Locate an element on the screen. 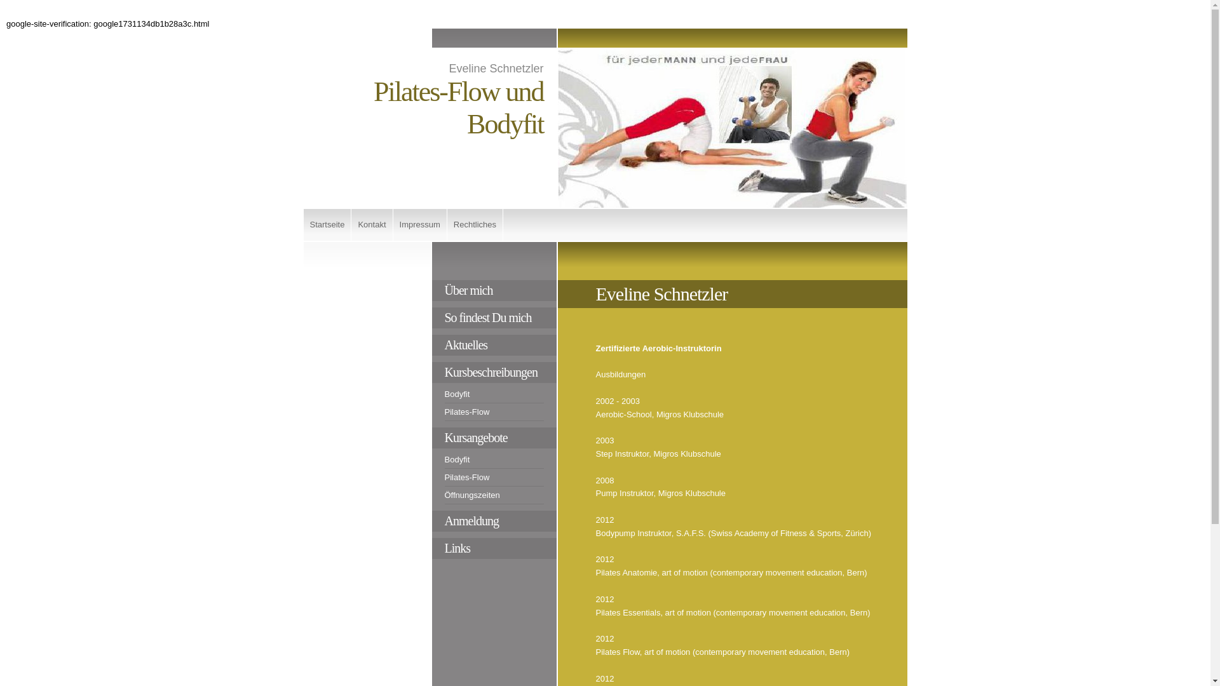 This screenshot has width=1220, height=686. Links is located at coordinates (494, 549).